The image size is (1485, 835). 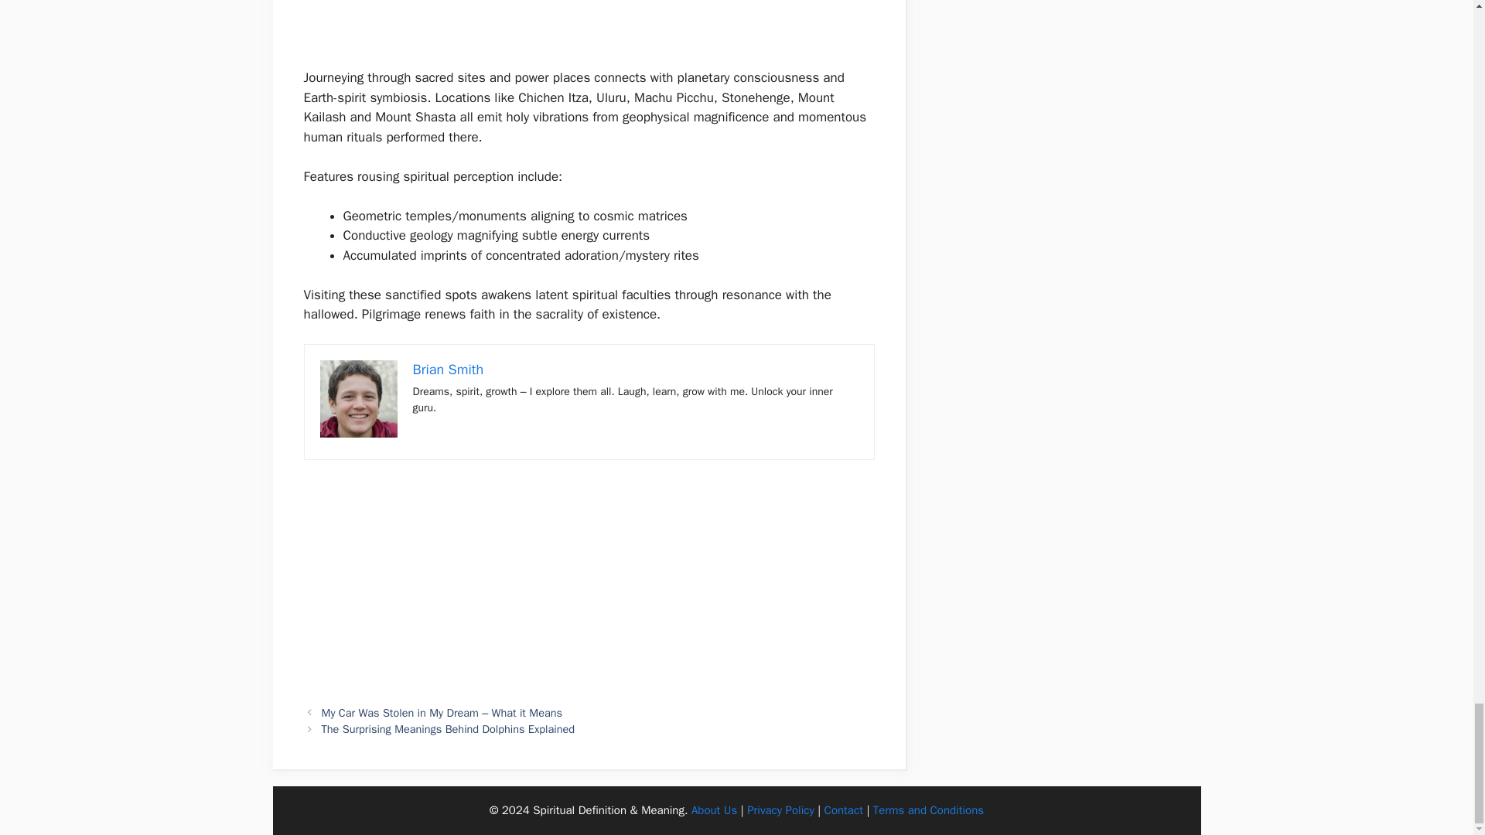 I want to click on Contact, so click(x=843, y=810).